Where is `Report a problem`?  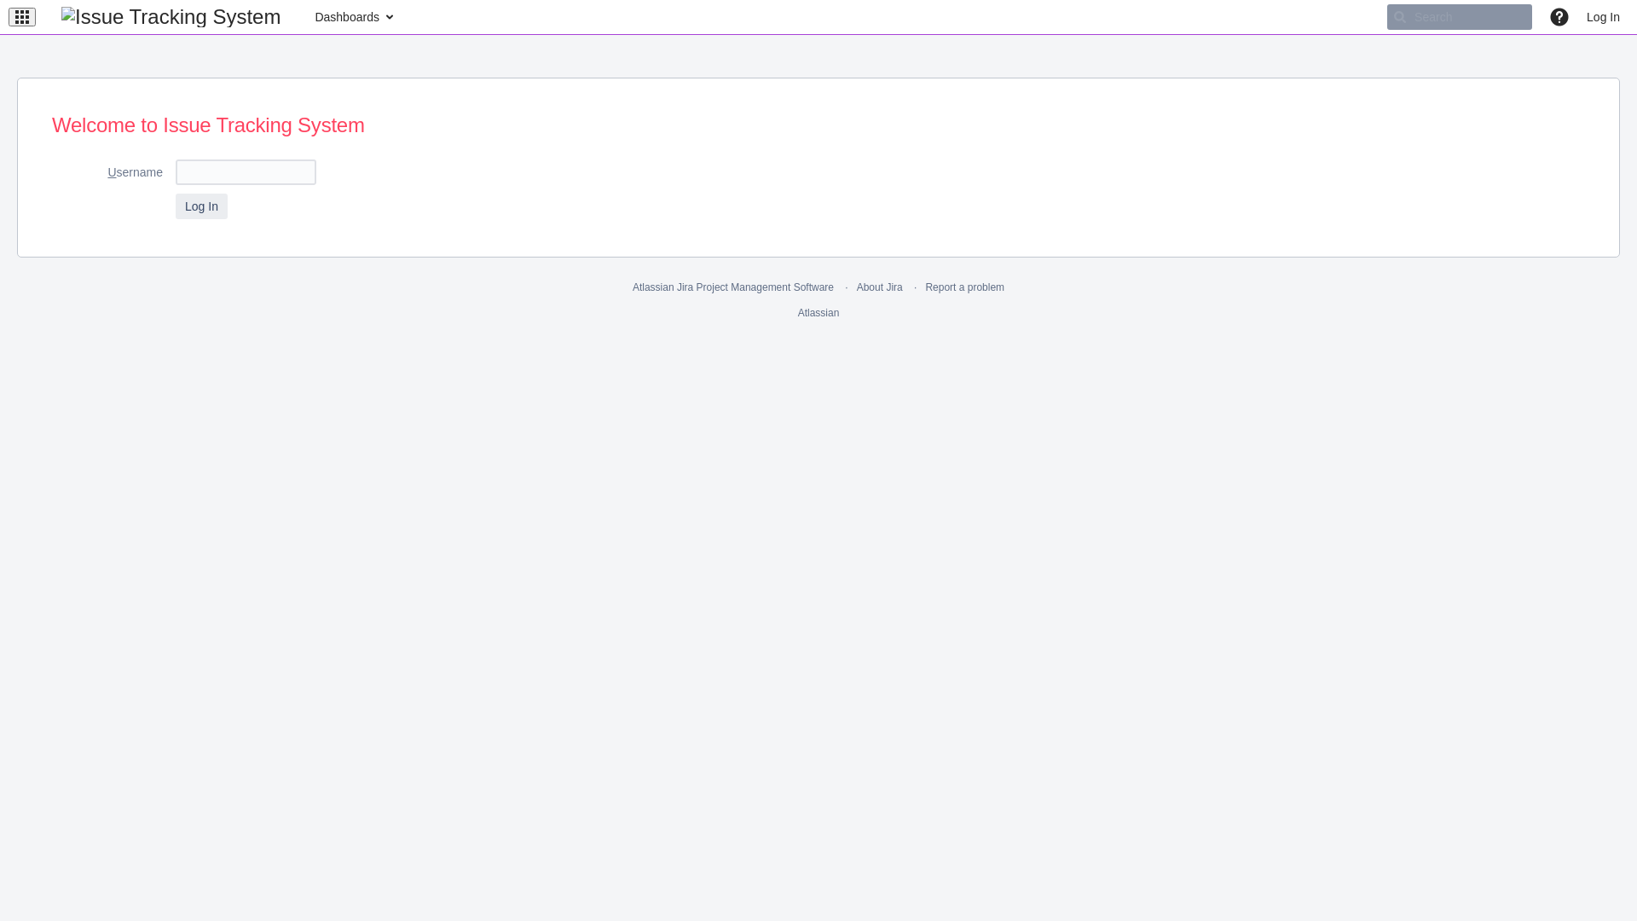
Report a problem is located at coordinates (965, 287).